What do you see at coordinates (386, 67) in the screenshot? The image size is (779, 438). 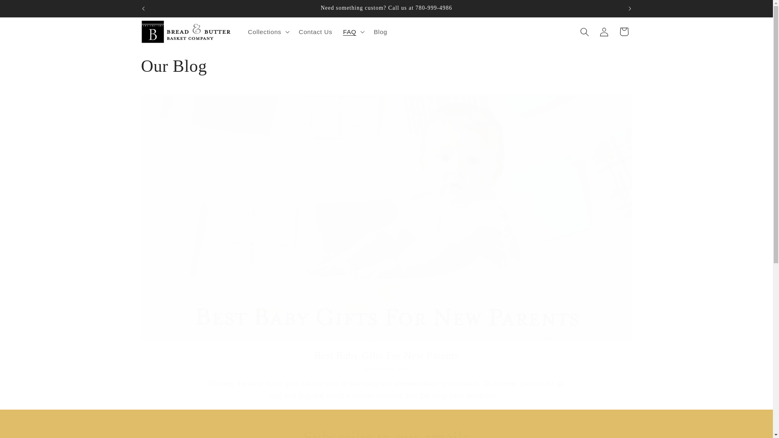 I see `Our Blog` at bounding box center [386, 67].